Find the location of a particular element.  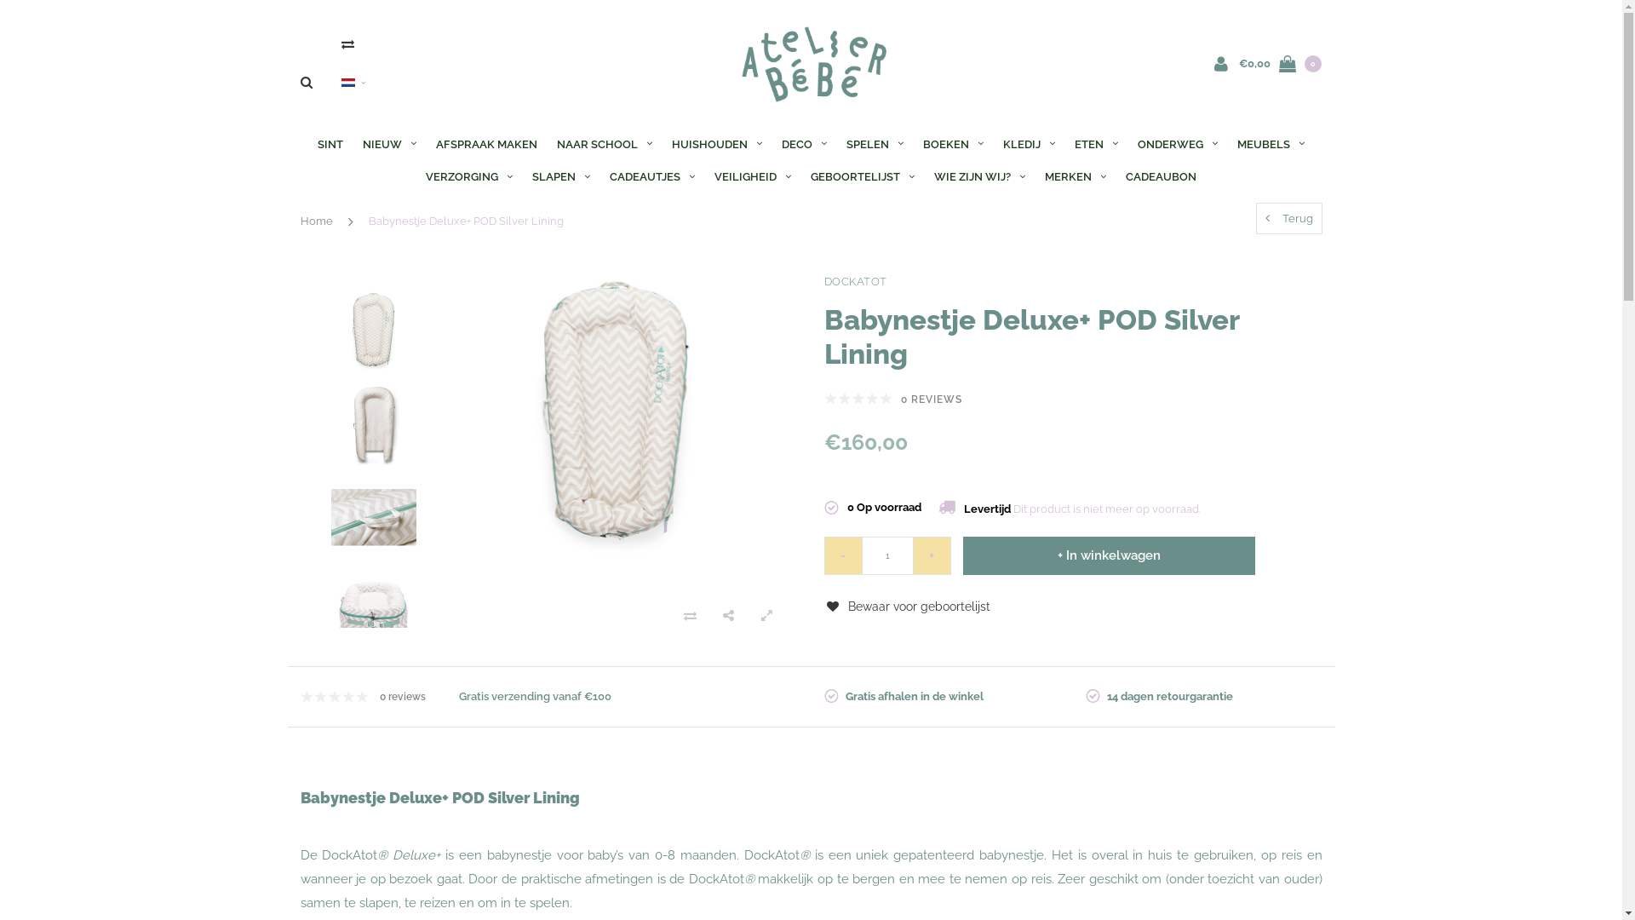

SPELEN is located at coordinates (875, 145).